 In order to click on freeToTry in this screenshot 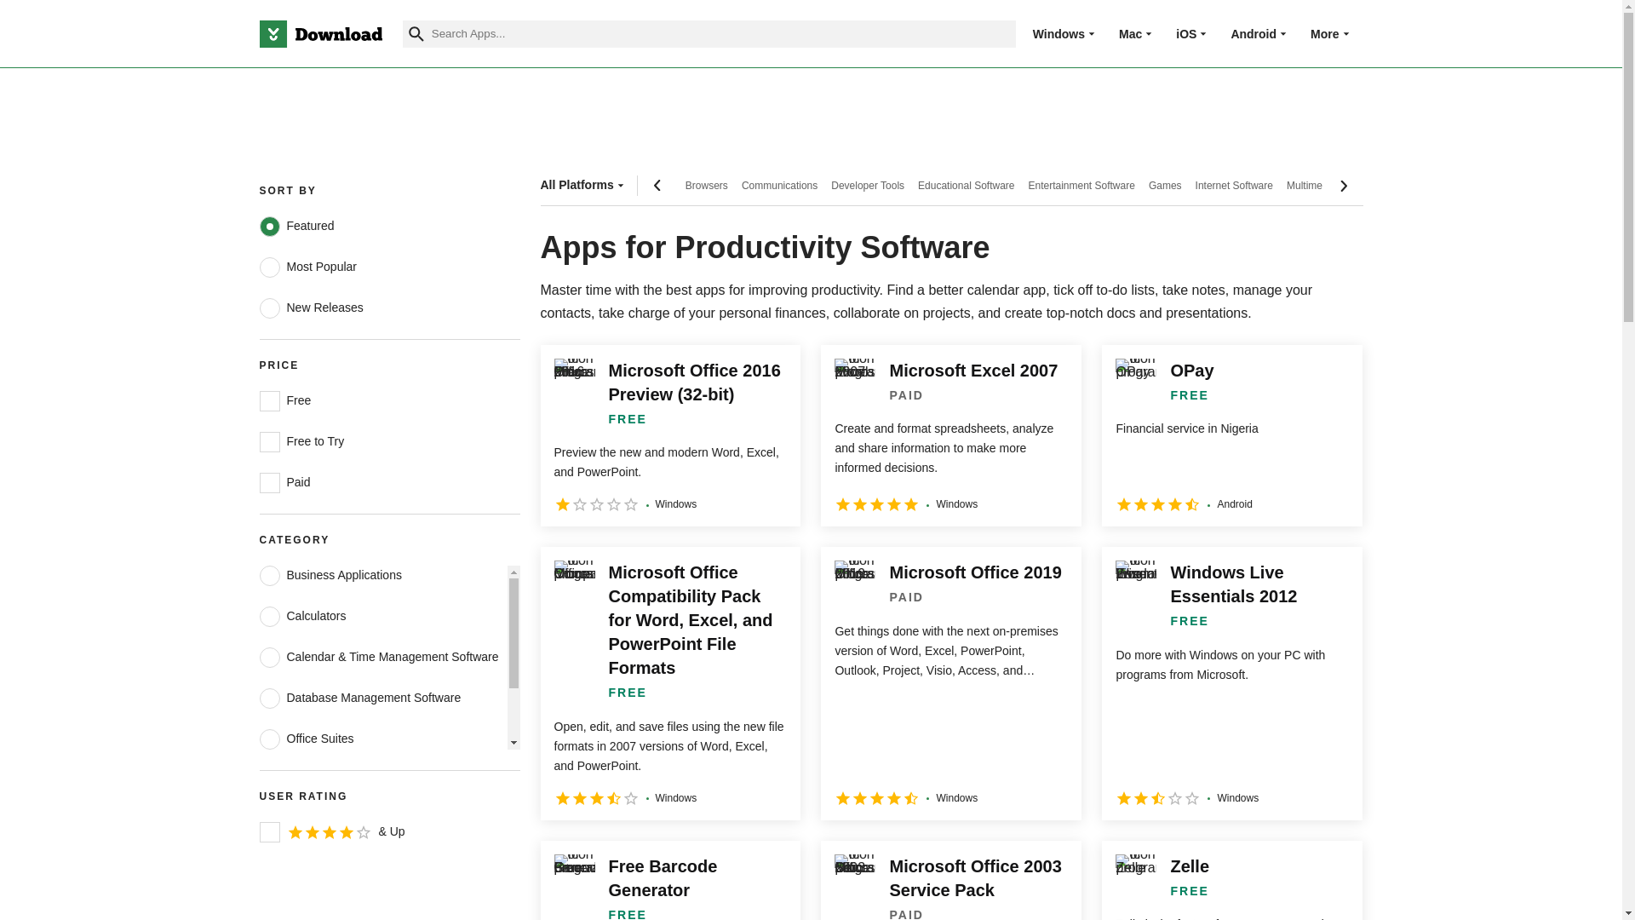, I will do `click(269, 441)`.